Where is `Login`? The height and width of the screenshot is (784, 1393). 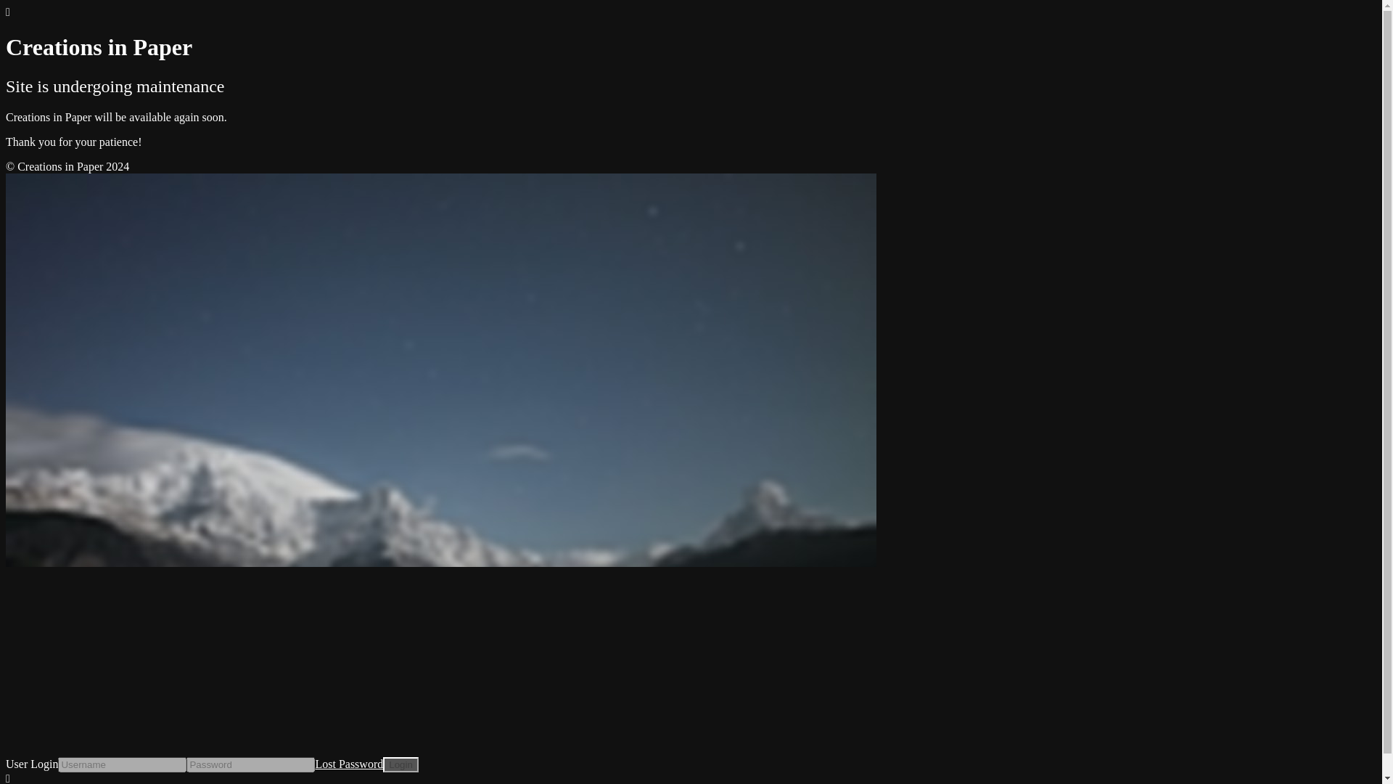 Login is located at coordinates (400, 764).